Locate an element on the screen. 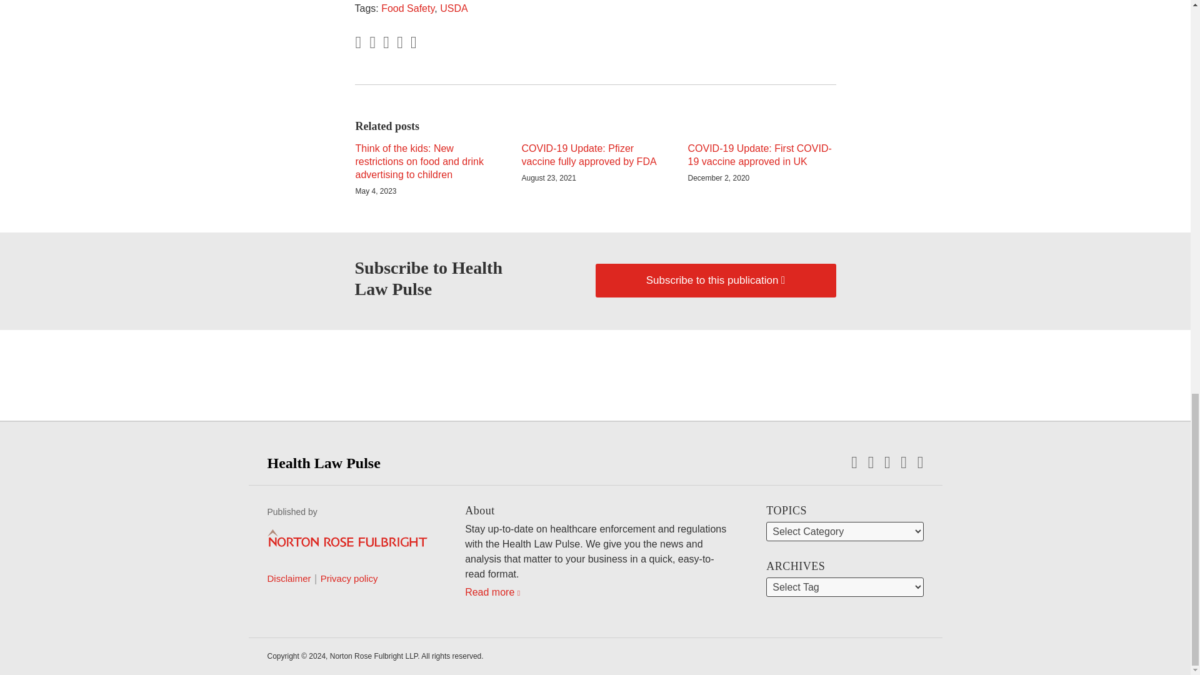  COVID-19 Update: Pfizer vaccine fully approved by FDA is located at coordinates (594, 155).